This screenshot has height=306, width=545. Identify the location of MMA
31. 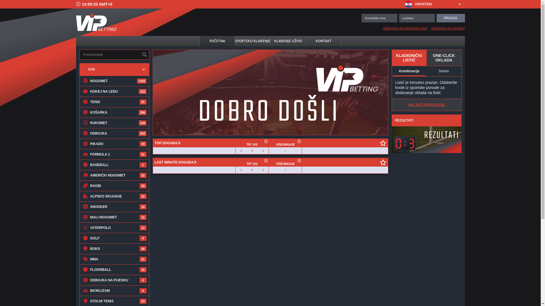
(114, 259).